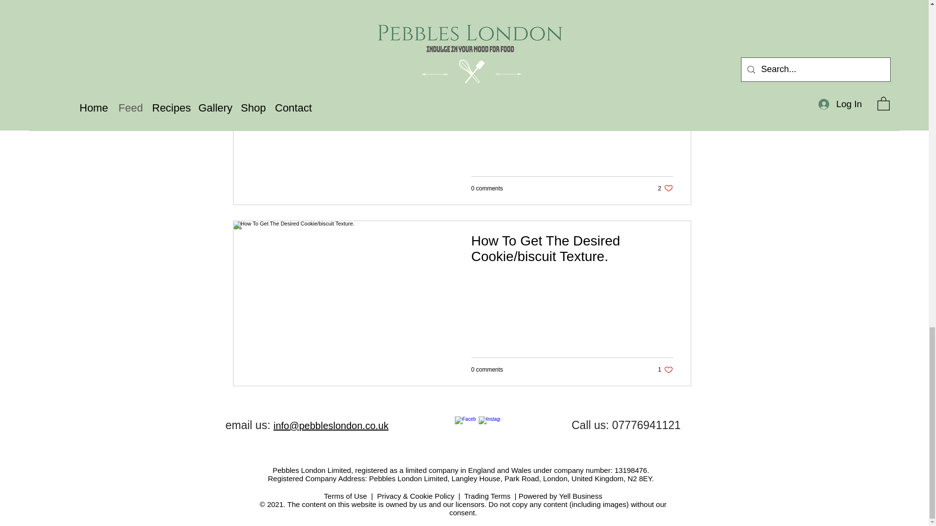 Image resolution: width=936 pixels, height=526 pixels. Describe the element at coordinates (345, 496) in the screenshot. I see `0 comments` at that location.